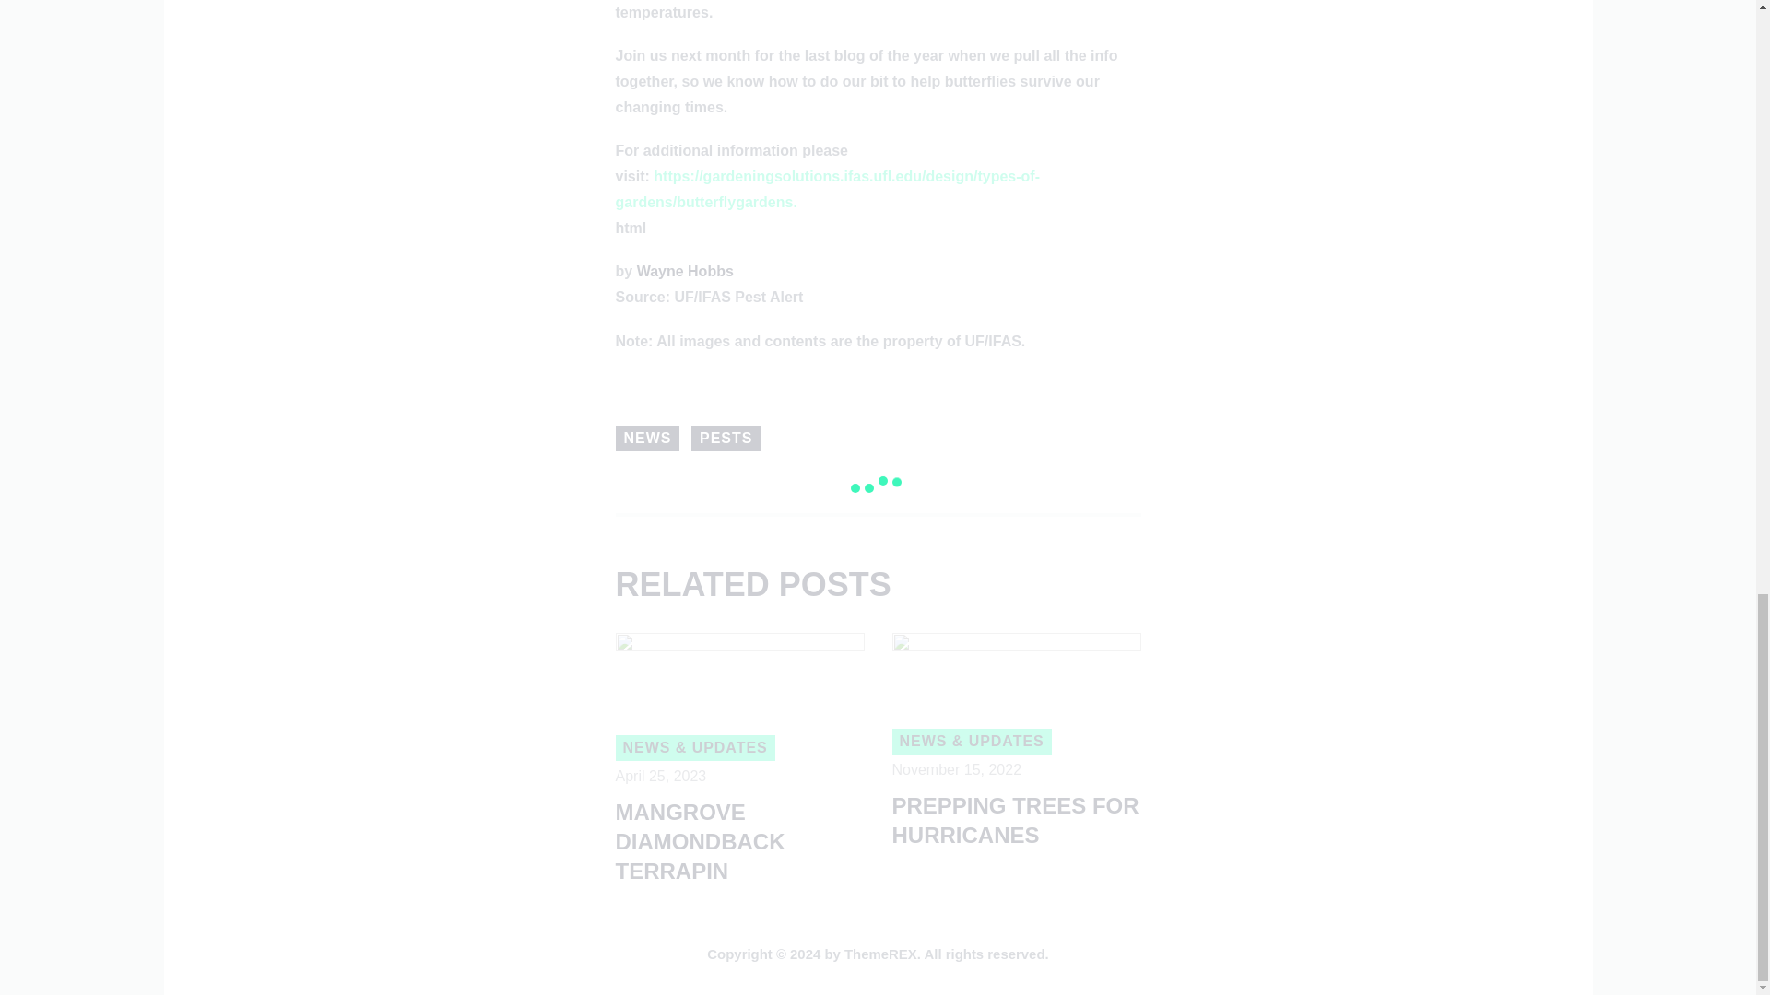 The width and height of the screenshot is (1770, 995). What do you see at coordinates (740, 842) in the screenshot?
I see `MANGROVE DIAMONDBACK TERRAPIN` at bounding box center [740, 842].